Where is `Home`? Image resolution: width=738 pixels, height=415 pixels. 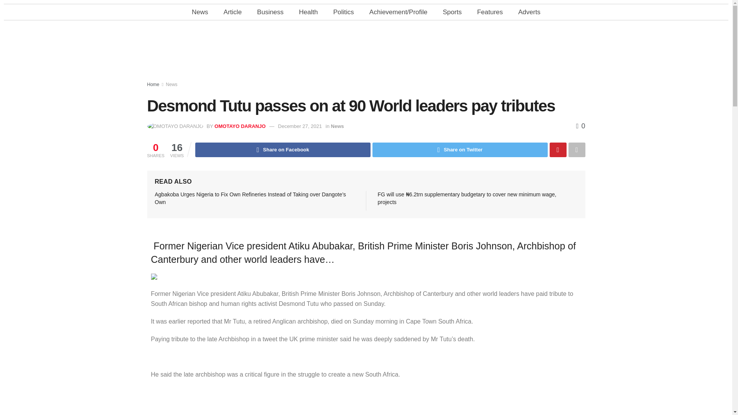 Home is located at coordinates (153, 84).